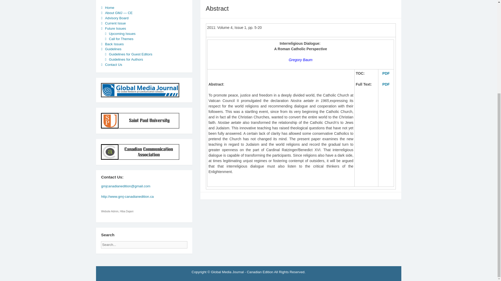 The image size is (501, 281). I want to click on Guidelines, so click(113, 49).